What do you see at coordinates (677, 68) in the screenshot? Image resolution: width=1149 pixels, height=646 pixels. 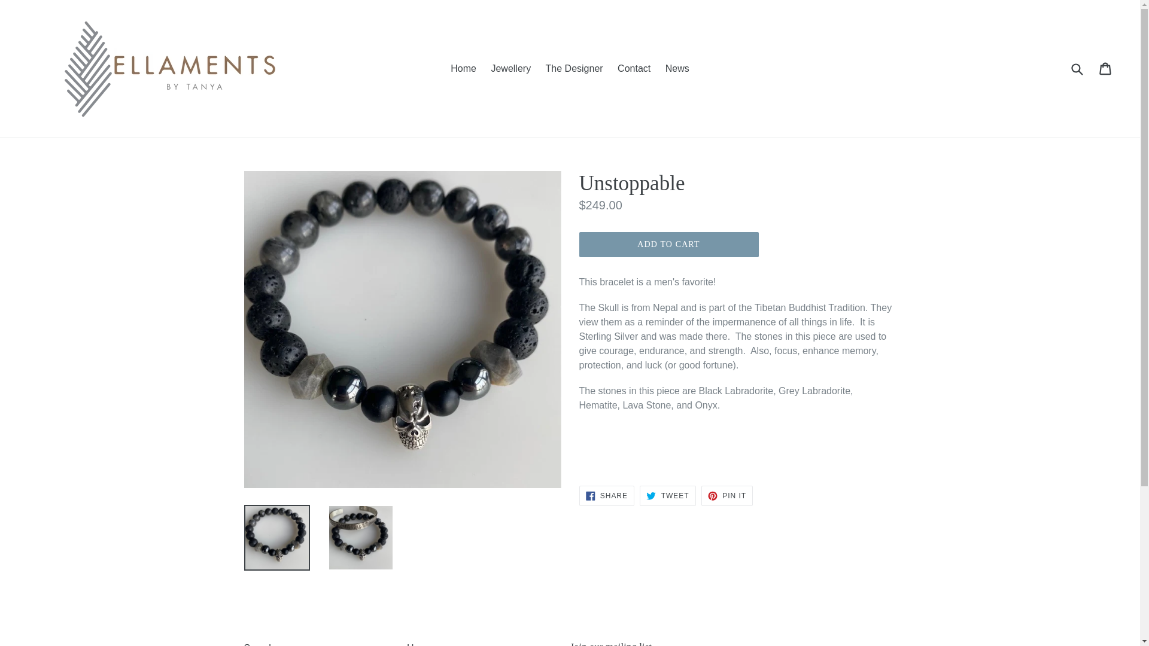 I see `News` at bounding box center [677, 68].